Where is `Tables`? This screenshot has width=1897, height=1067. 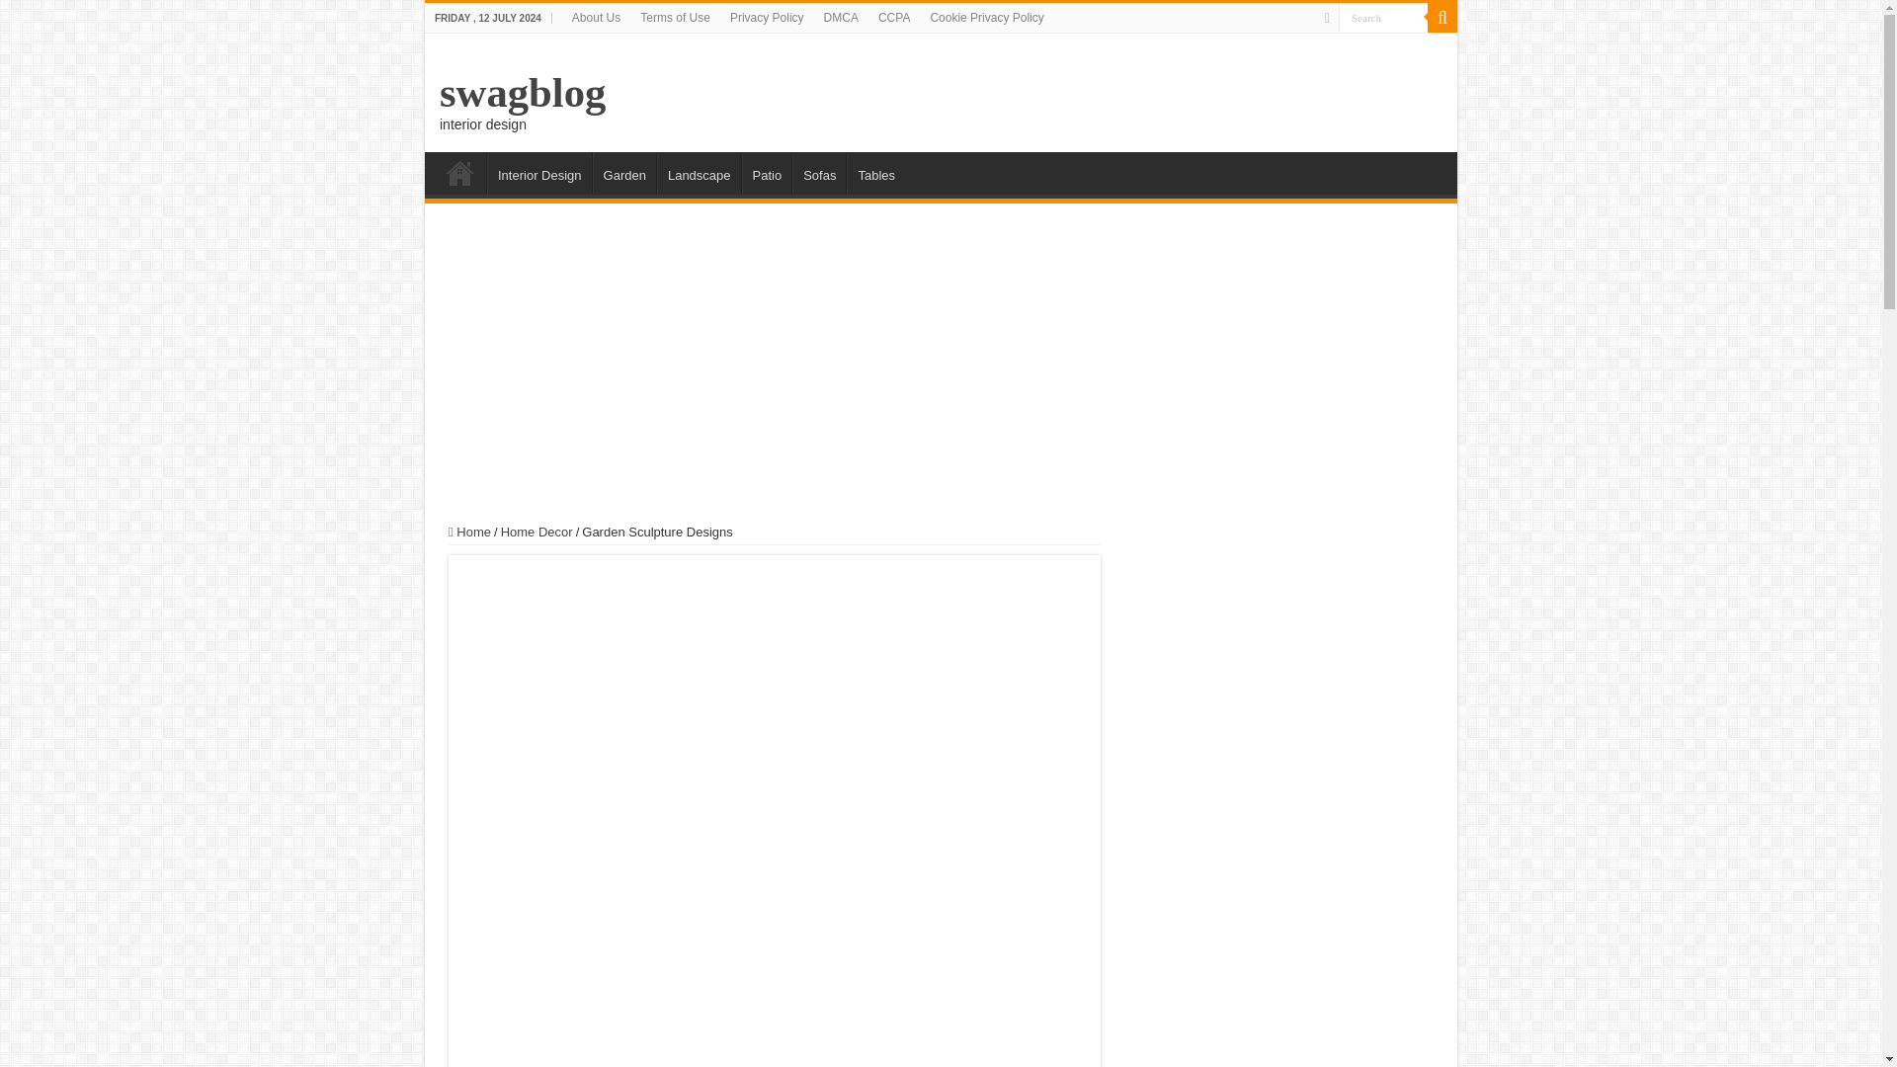 Tables is located at coordinates (875, 172).